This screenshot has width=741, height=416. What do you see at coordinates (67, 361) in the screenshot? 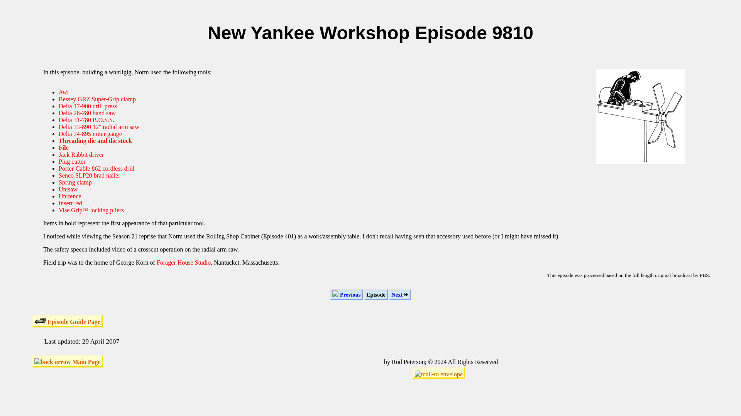
I see `Main Page` at bounding box center [67, 361].